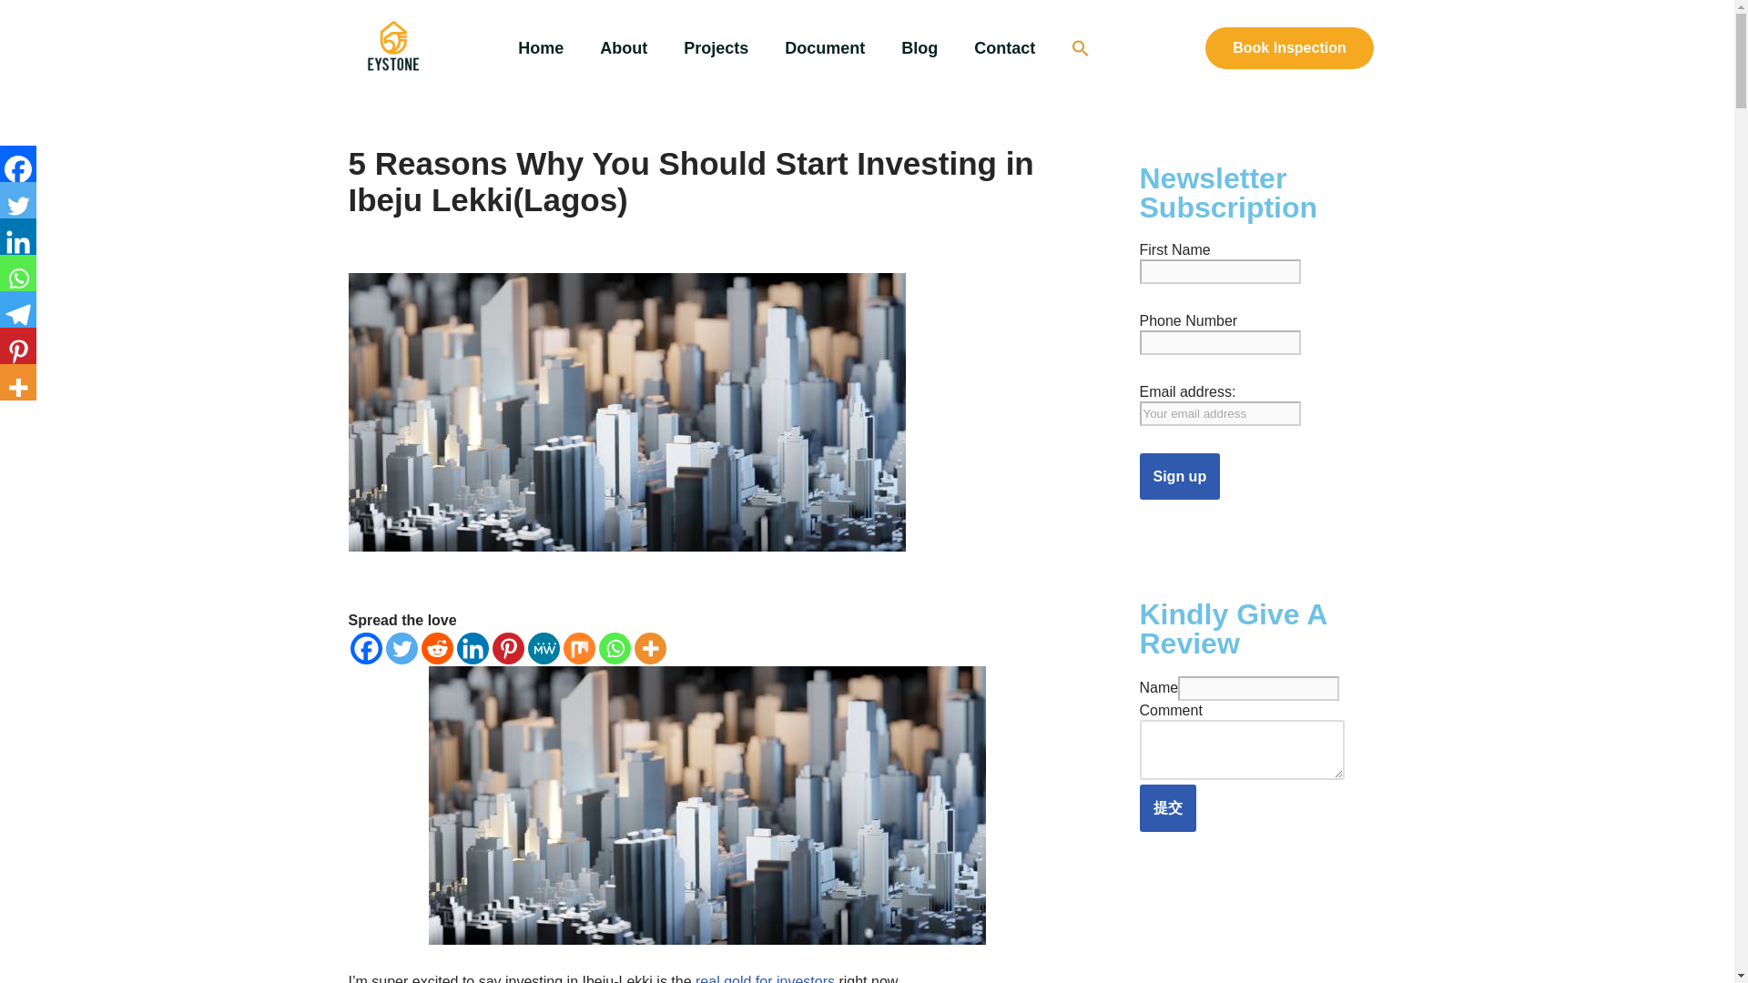  Describe the element at coordinates (624, 47) in the screenshot. I see `About` at that location.